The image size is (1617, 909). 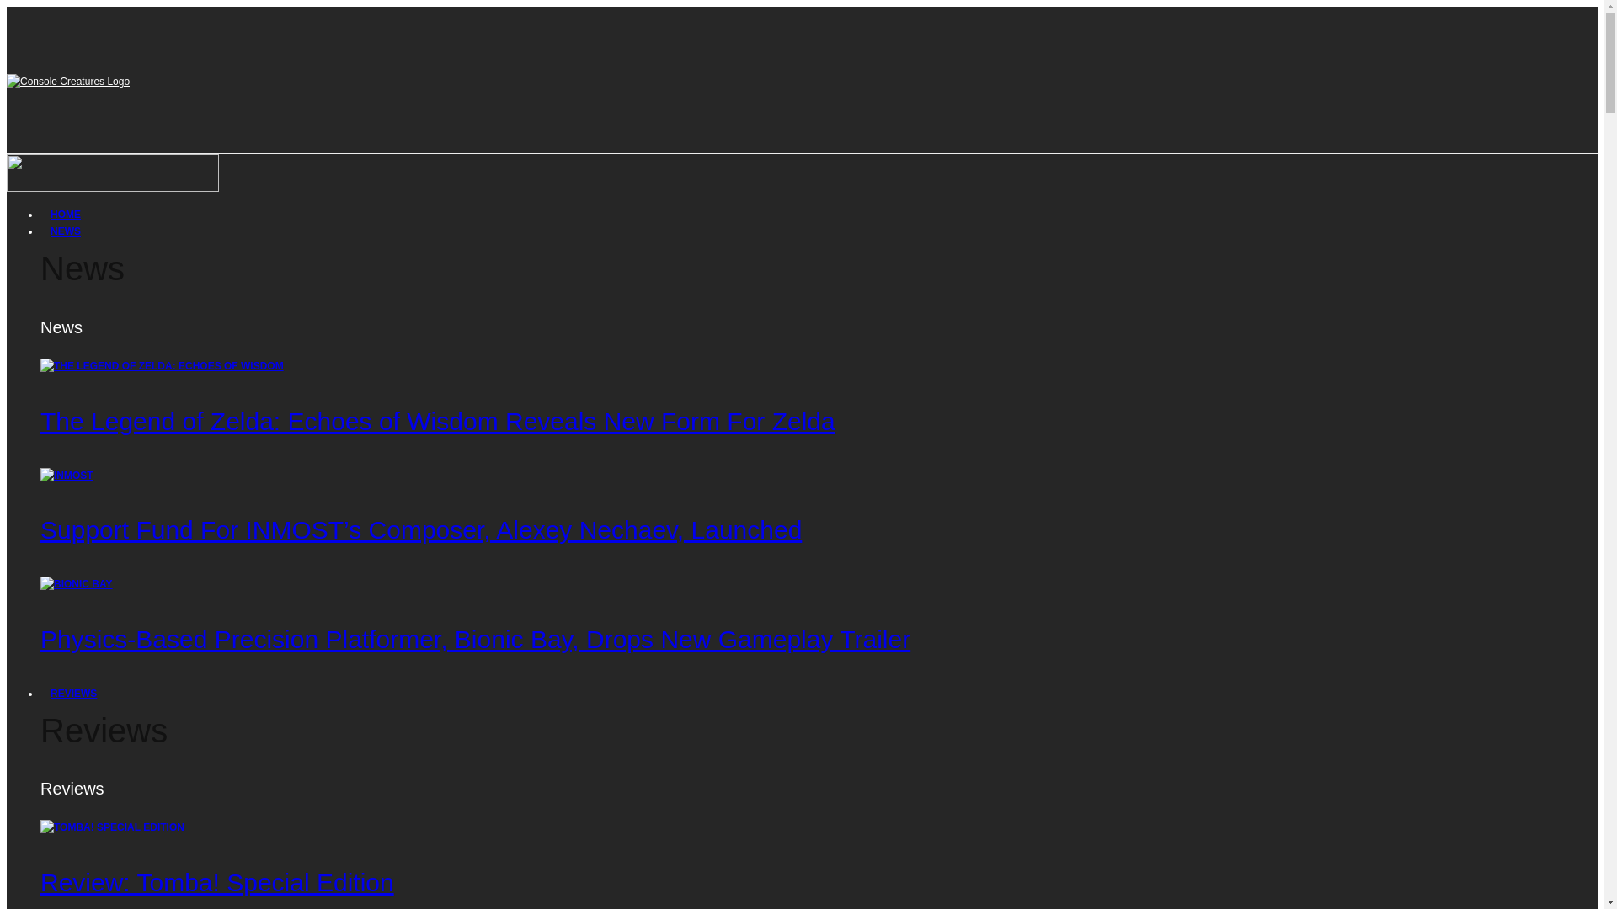 What do you see at coordinates (66, 231) in the screenshot?
I see `NEWS` at bounding box center [66, 231].